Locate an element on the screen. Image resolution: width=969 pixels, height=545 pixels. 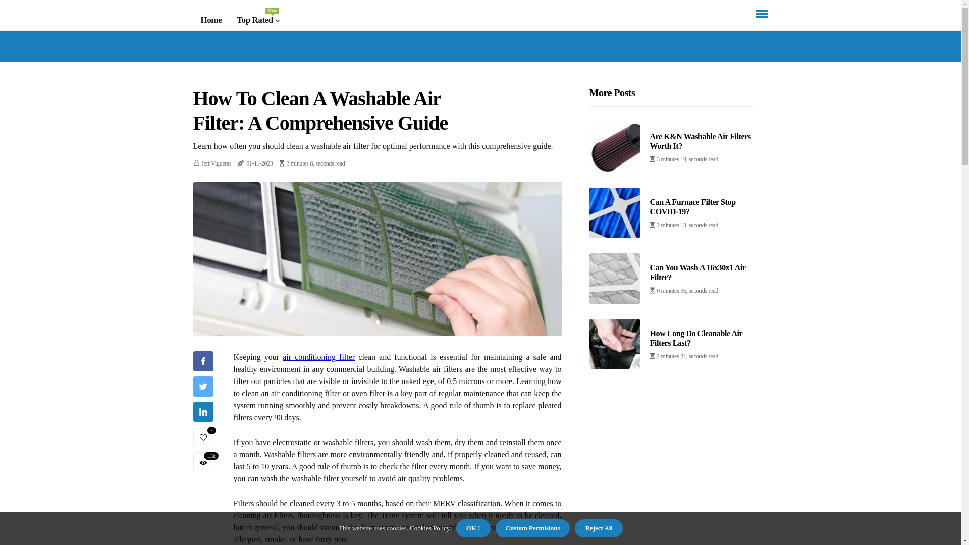
Are K&N Washable Air Filters Worth It? is located at coordinates (701, 141).